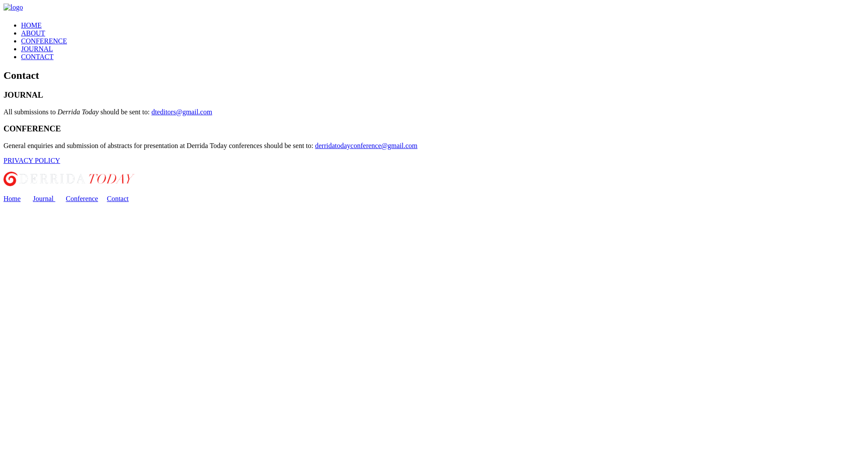 This screenshot has width=841, height=473. I want to click on Home, so click(12, 199).